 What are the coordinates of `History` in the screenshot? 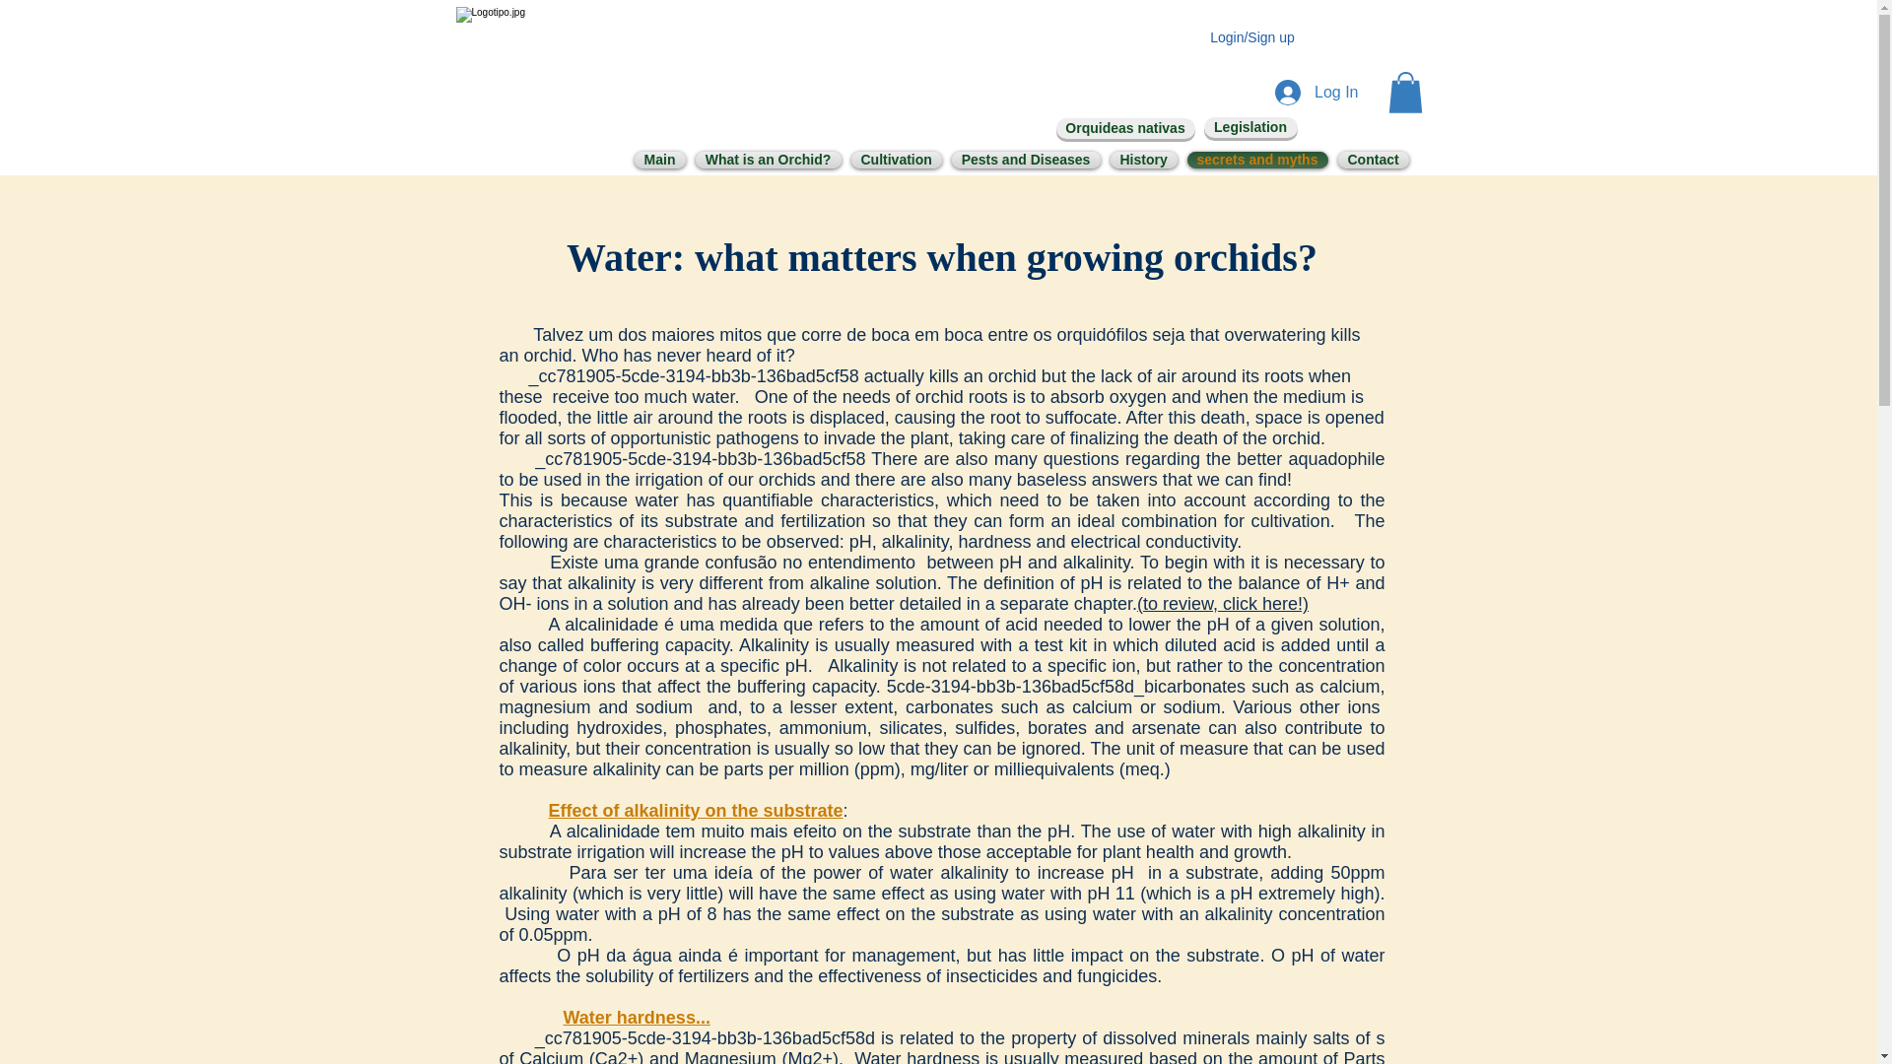 It's located at (1143, 160).